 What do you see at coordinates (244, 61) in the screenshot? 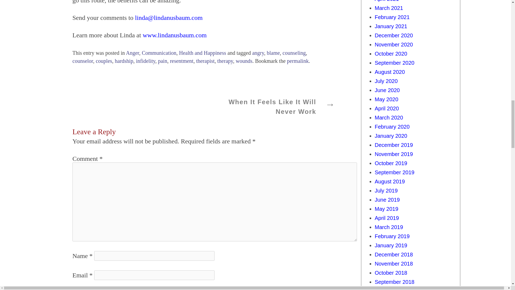
I see `wounds` at bounding box center [244, 61].